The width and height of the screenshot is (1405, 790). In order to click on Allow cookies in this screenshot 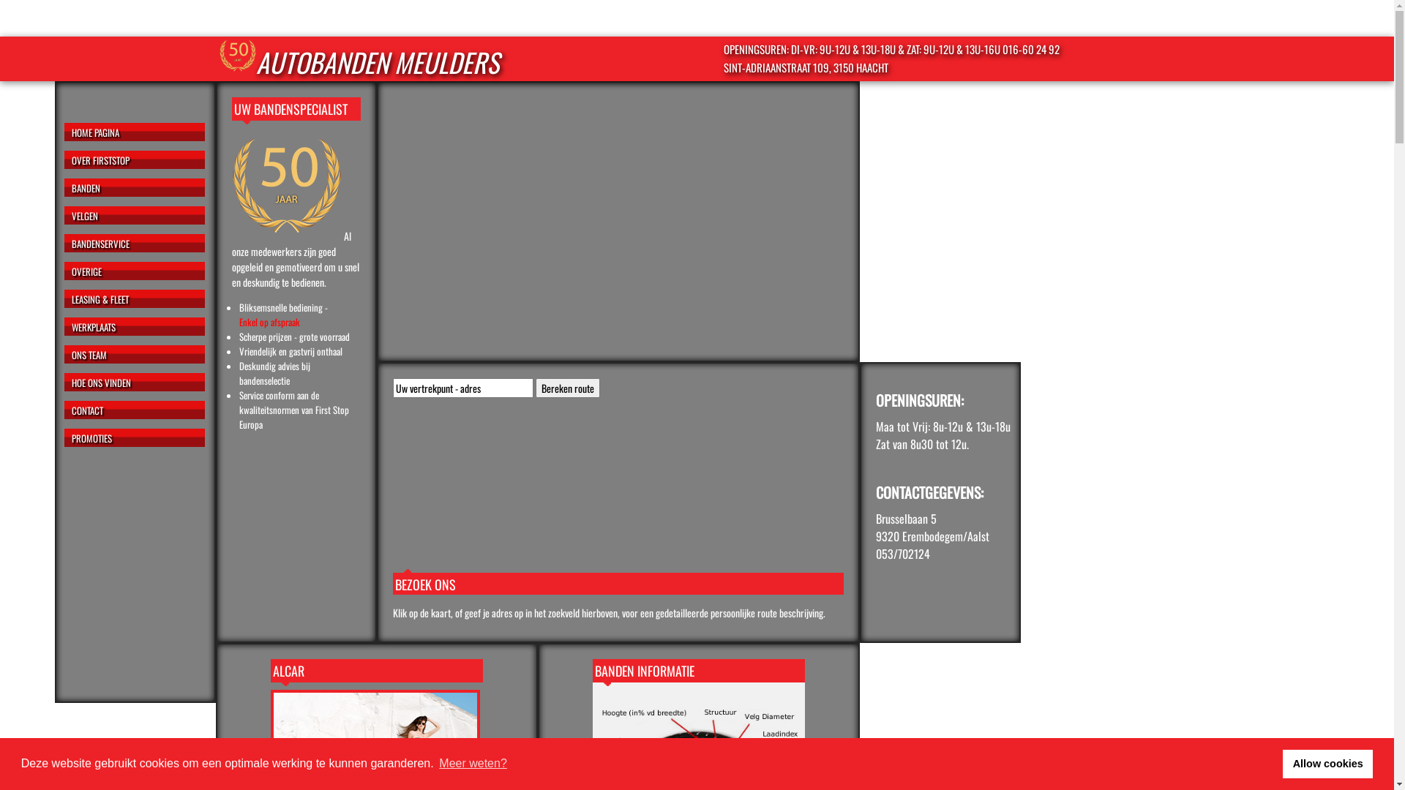, I will do `click(1327, 764)`.